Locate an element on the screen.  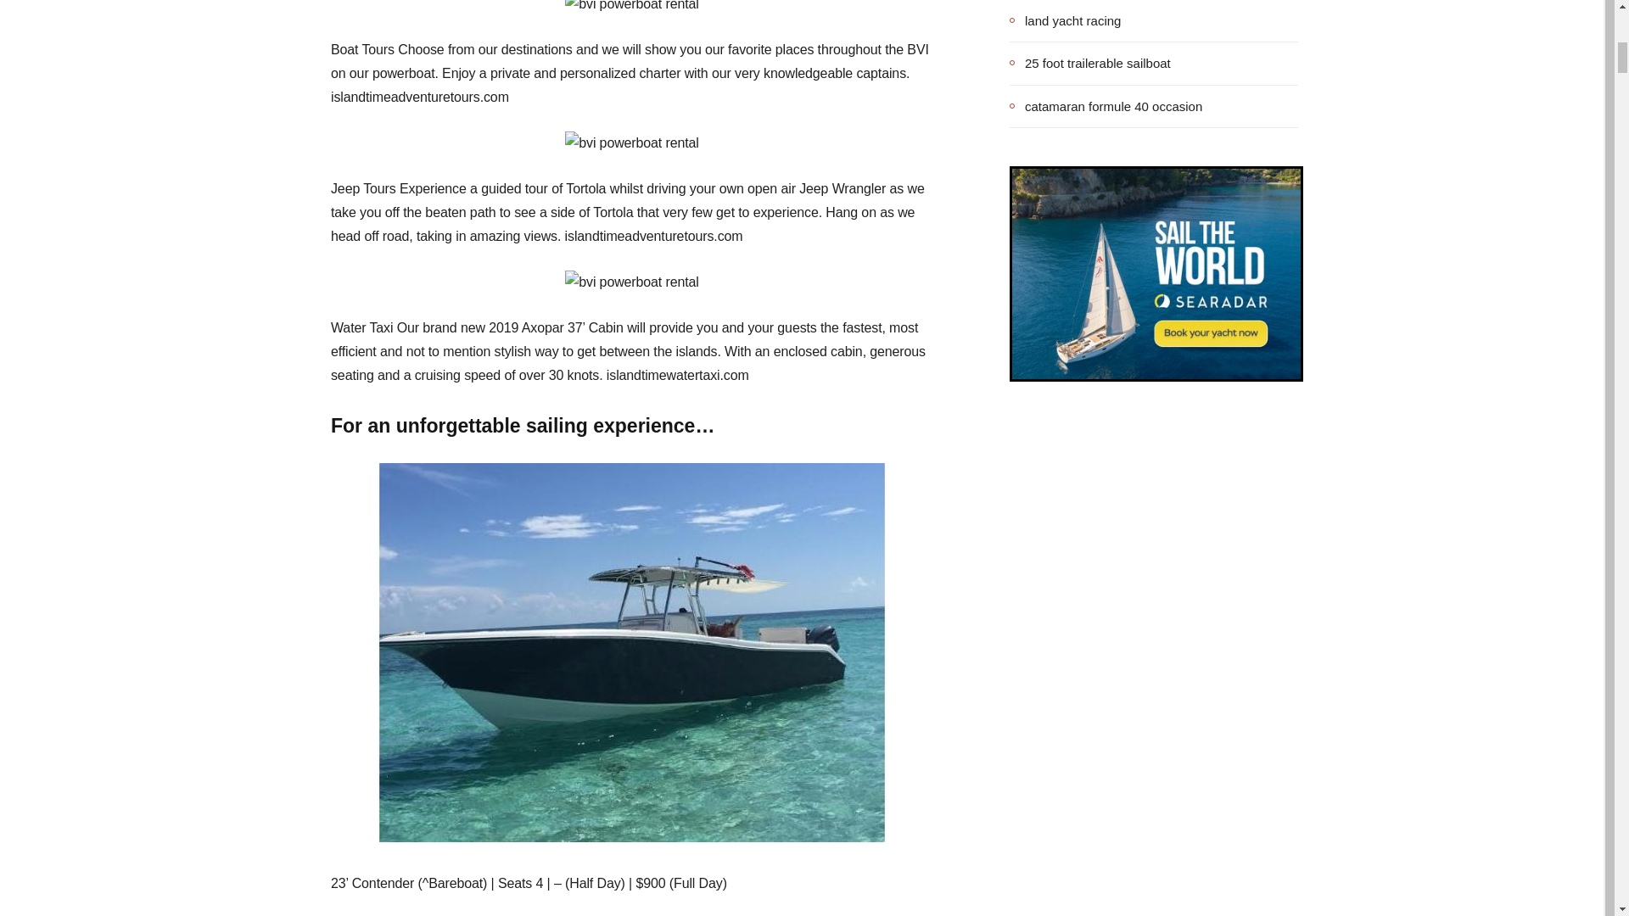
25 foot trailerable sailboat is located at coordinates (1090, 63).